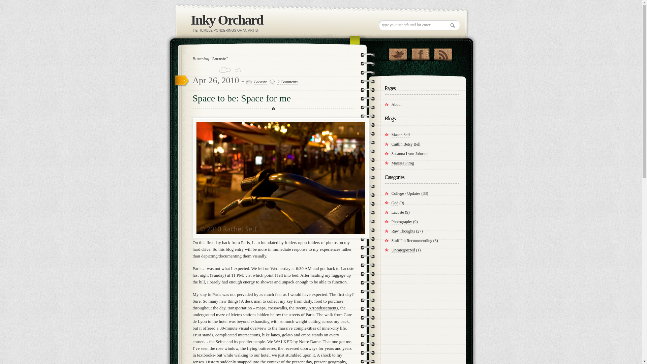 This screenshot has width=647, height=364. What do you see at coordinates (403, 250) in the screenshot?
I see `Uncategorized` at bounding box center [403, 250].